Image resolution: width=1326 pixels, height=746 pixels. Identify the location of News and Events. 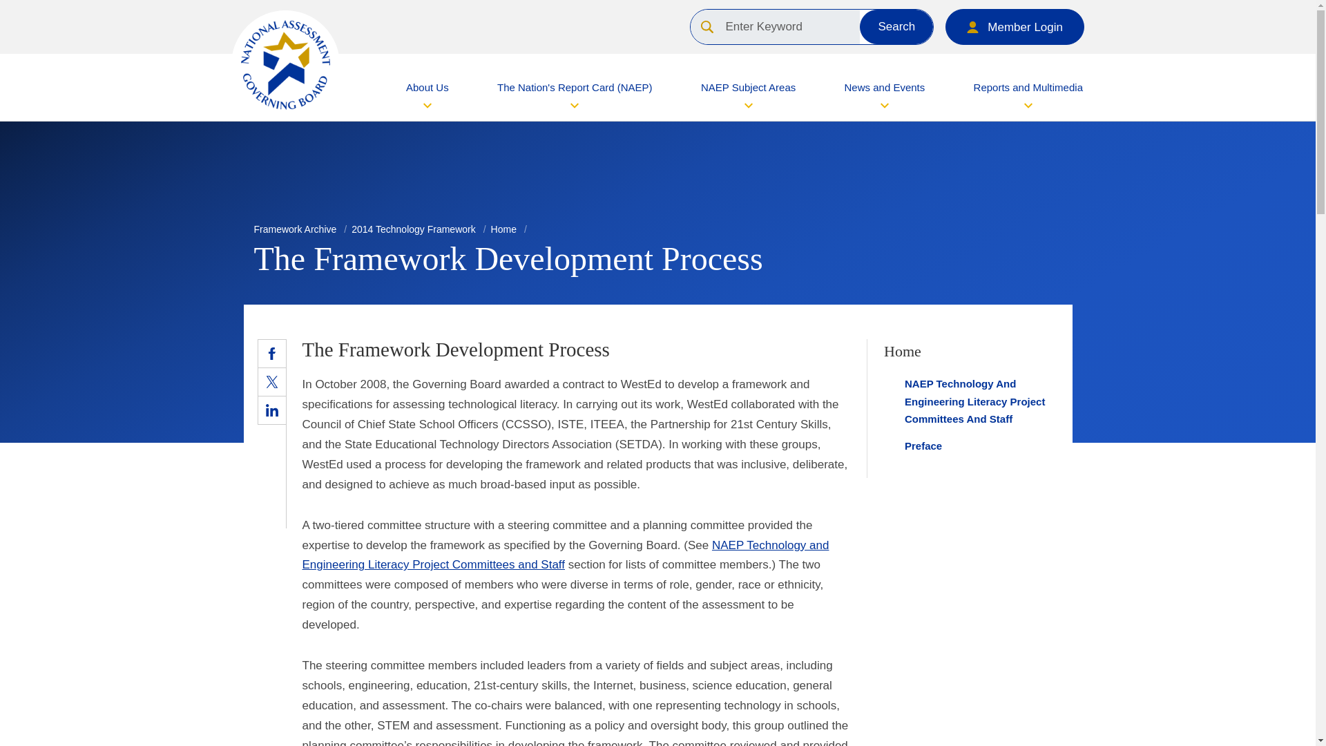
(884, 87).